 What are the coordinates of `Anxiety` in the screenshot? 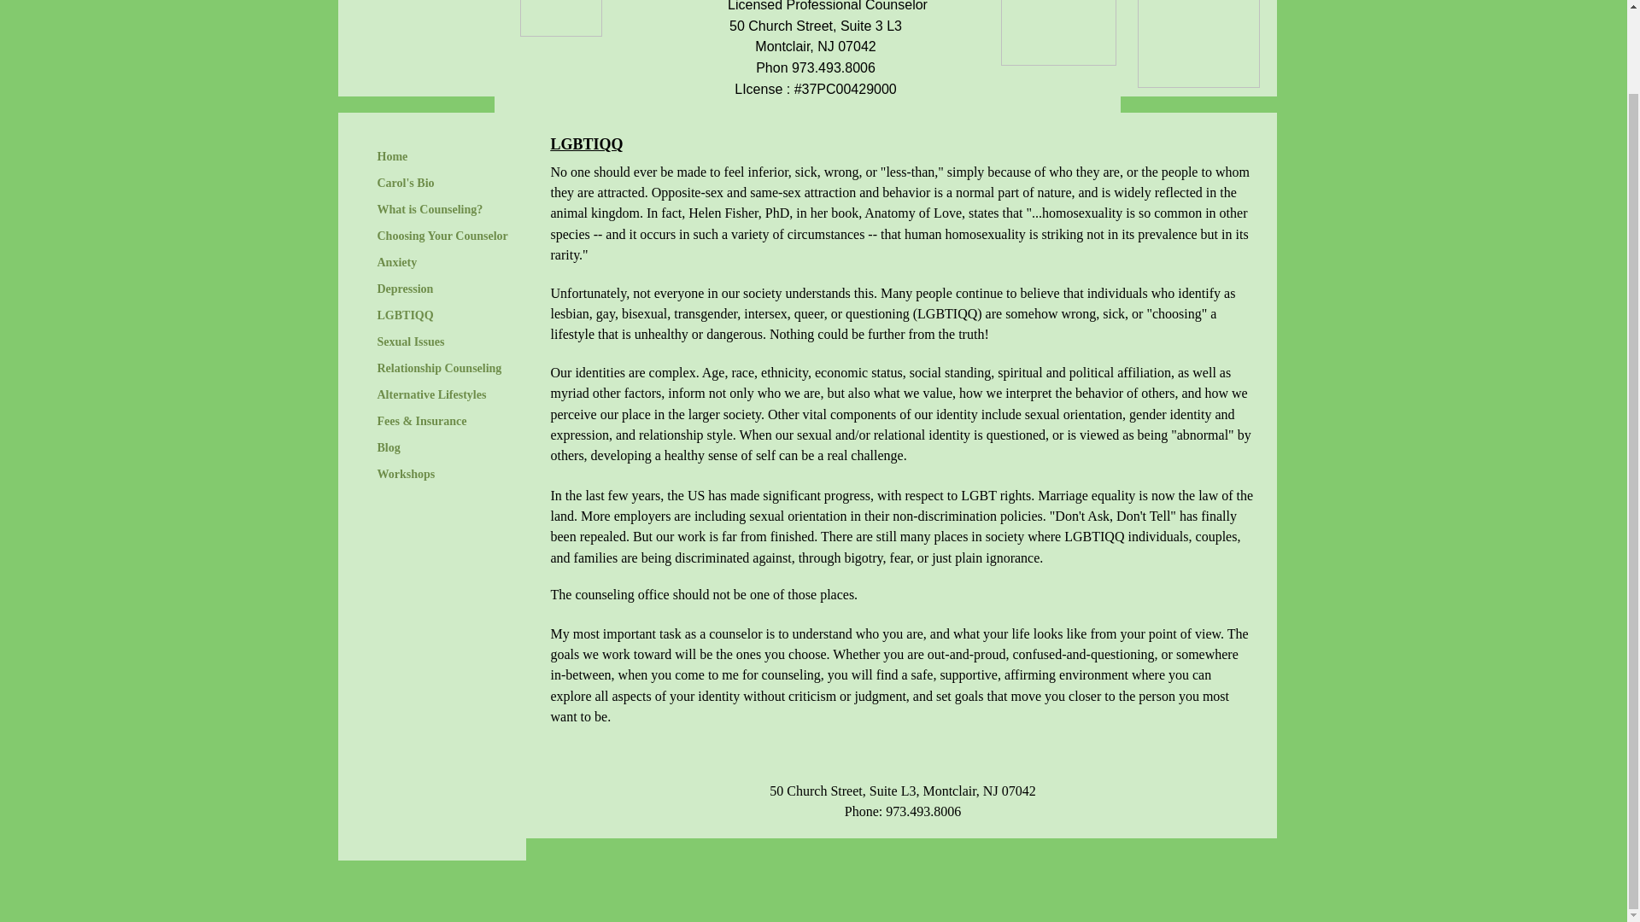 It's located at (398, 262).